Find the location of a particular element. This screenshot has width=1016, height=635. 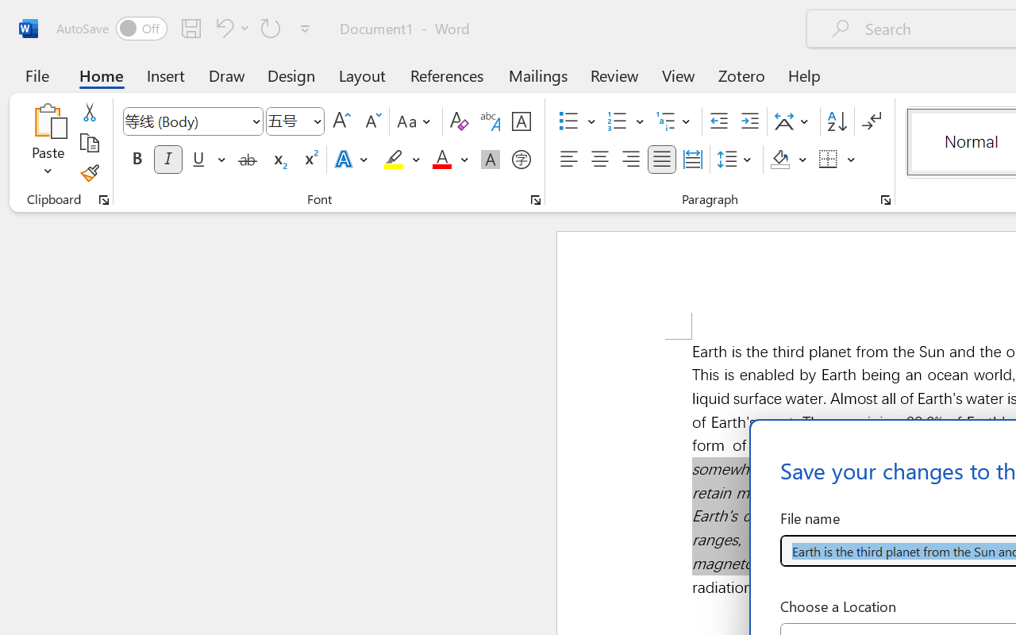

Sort... is located at coordinates (837, 121).